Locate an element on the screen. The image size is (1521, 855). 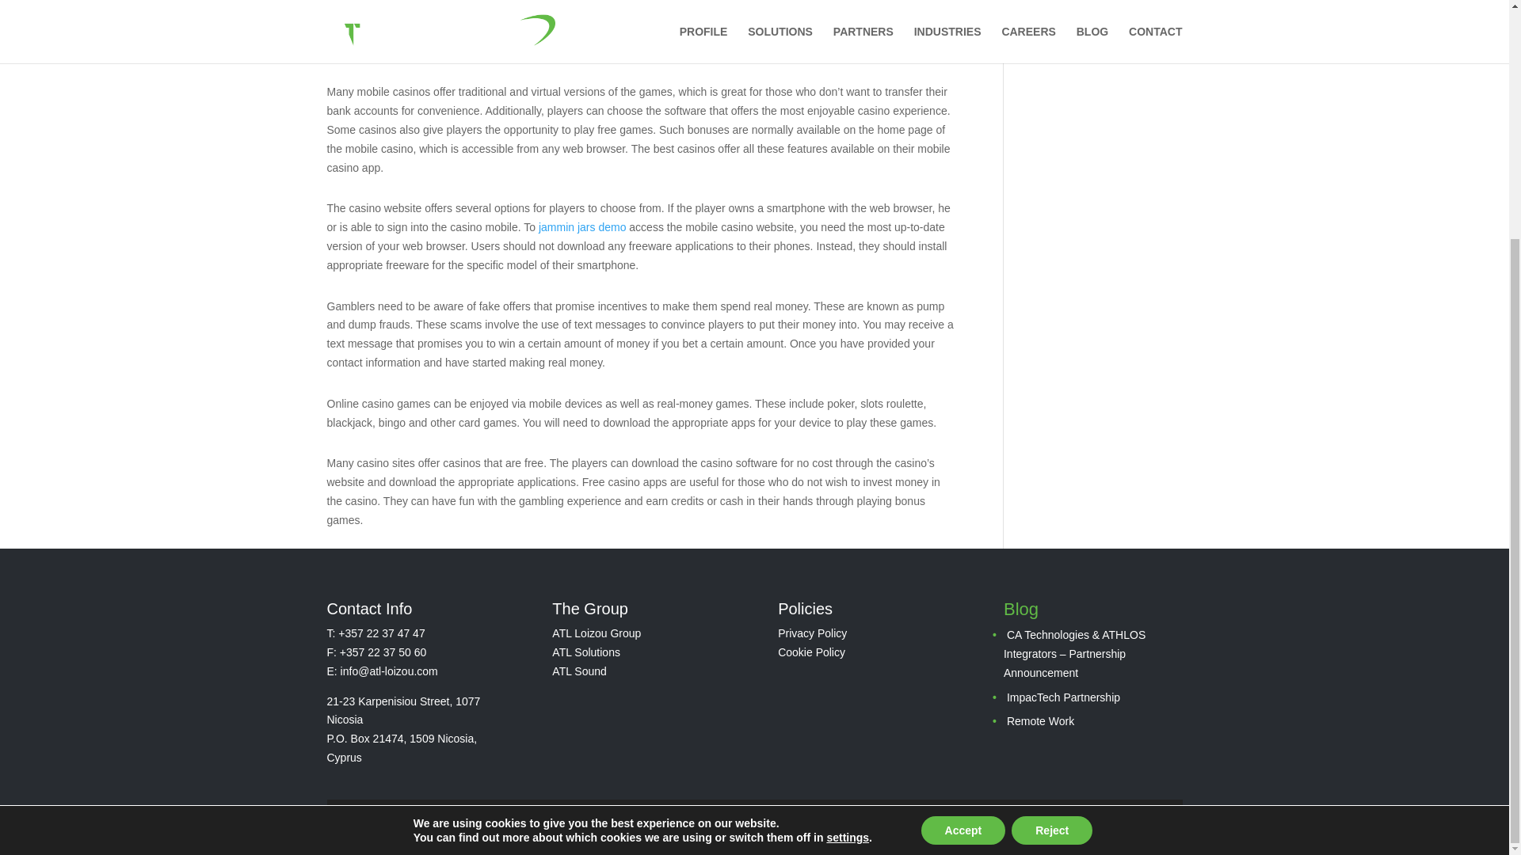
Remote Work is located at coordinates (1040, 720).